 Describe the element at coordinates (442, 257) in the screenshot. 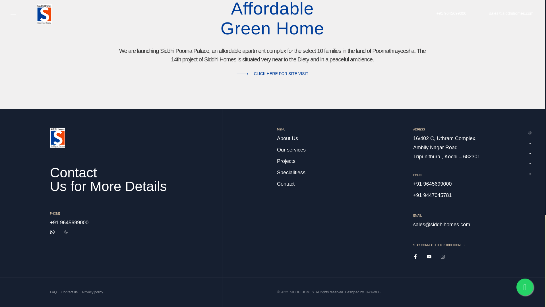

I see `Instagram` at that location.